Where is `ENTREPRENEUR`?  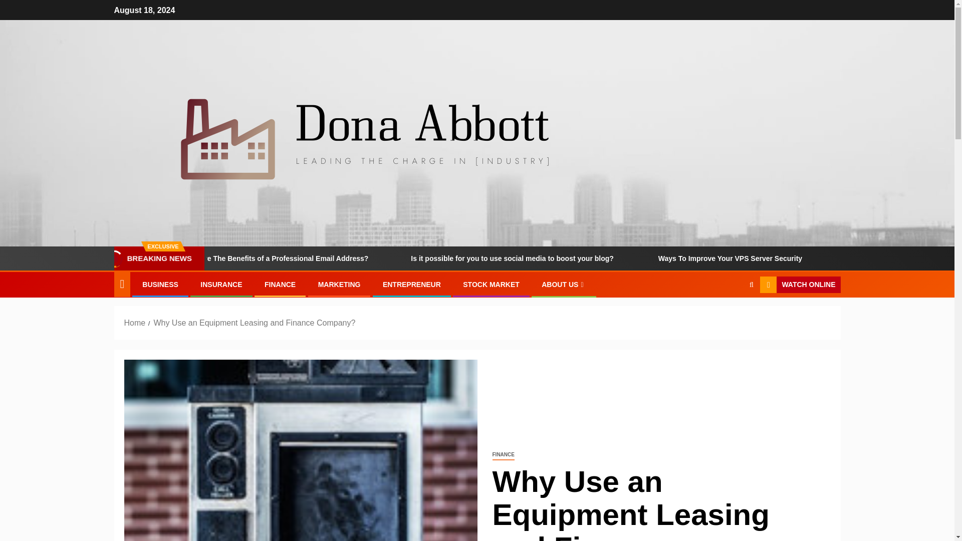 ENTREPRENEUR is located at coordinates (412, 285).